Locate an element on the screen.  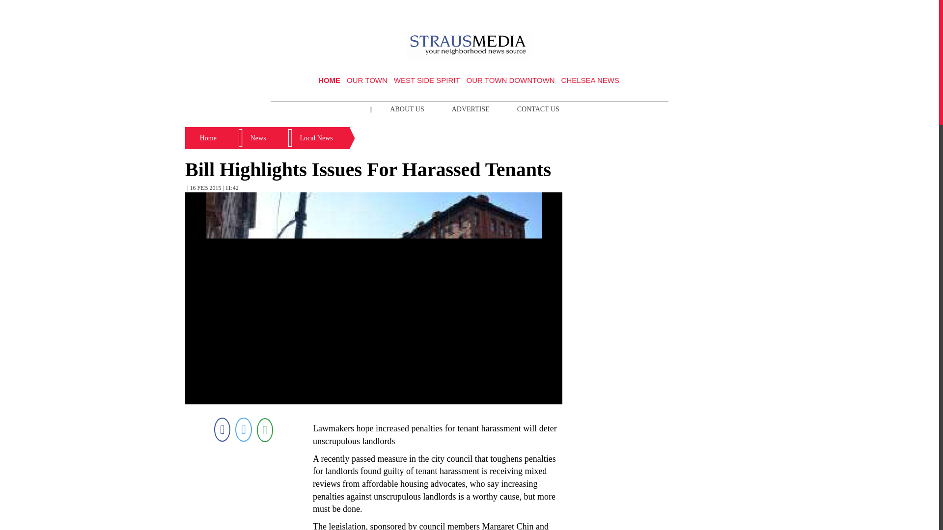
OUR TOWN is located at coordinates (367, 80).